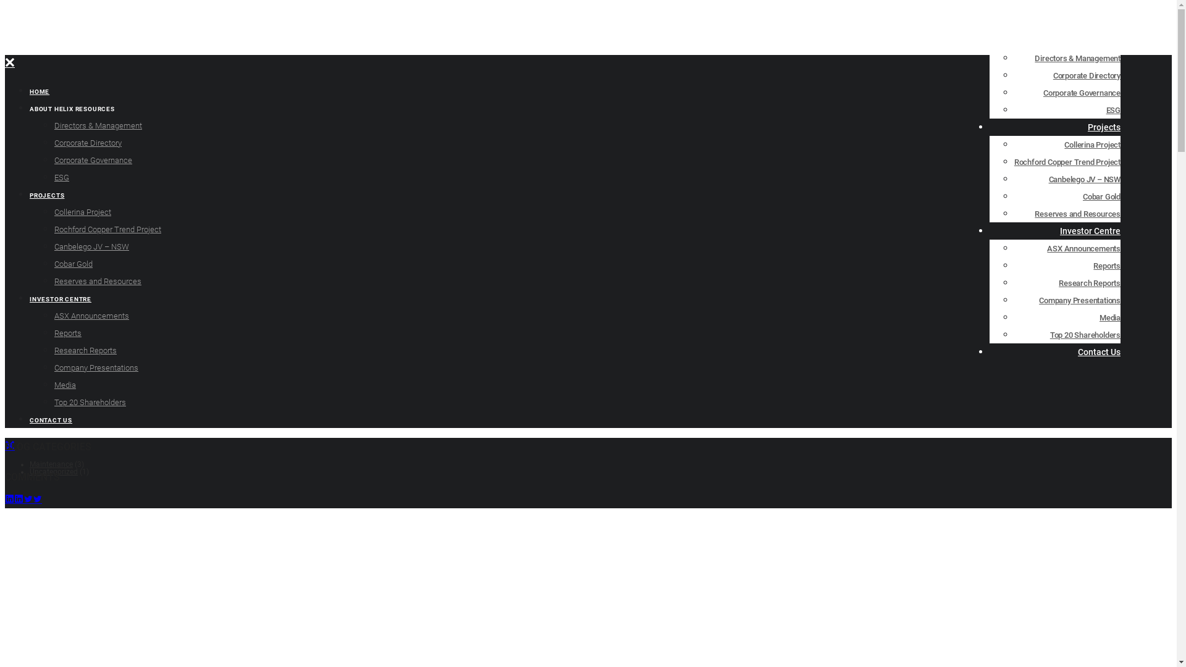 The width and height of the screenshot is (1186, 667). I want to click on Reserves and Resources, so click(98, 282).